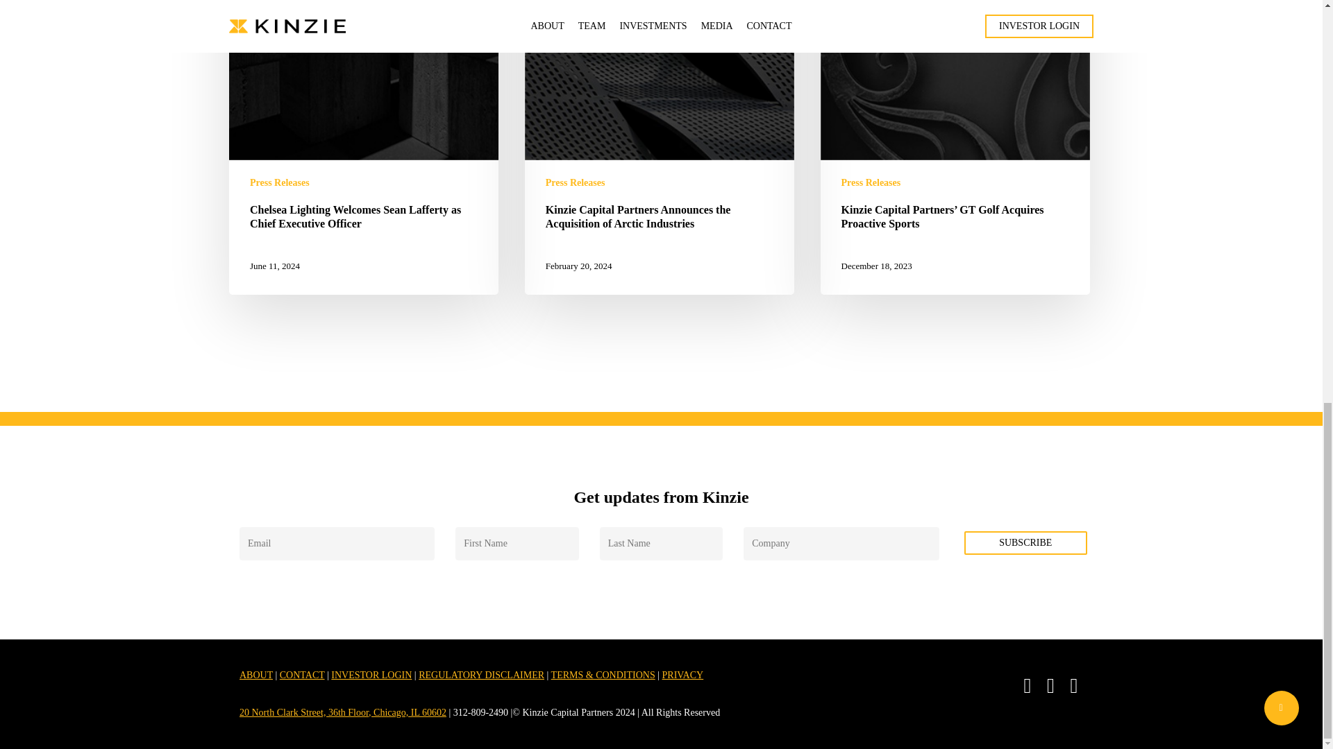  Describe the element at coordinates (575, 182) in the screenshot. I see `Press Releases` at that location.